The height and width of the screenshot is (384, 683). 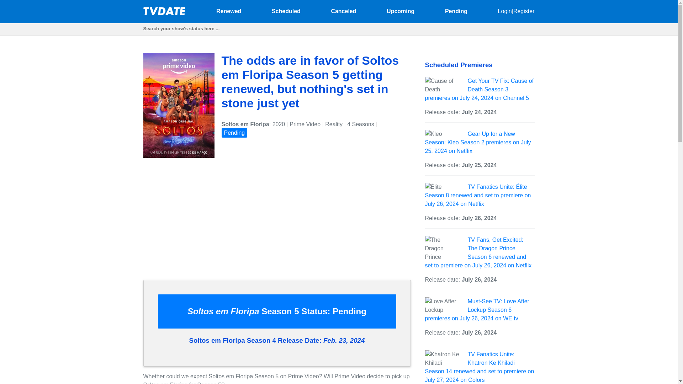 What do you see at coordinates (286, 11) in the screenshot?
I see `Scheduled` at bounding box center [286, 11].